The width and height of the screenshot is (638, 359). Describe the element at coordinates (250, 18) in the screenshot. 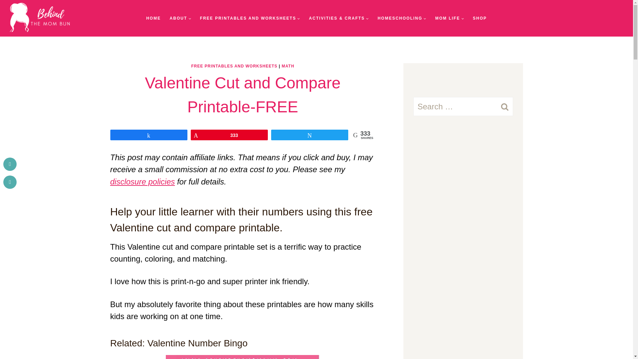

I see `FREE PRINTABLES AND WORKSHEETS` at that location.